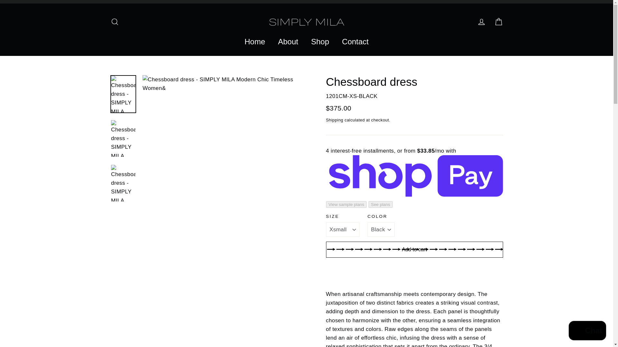 The image size is (618, 347). What do you see at coordinates (498, 22) in the screenshot?
I see `Cart` at bounding box center [498, 22].